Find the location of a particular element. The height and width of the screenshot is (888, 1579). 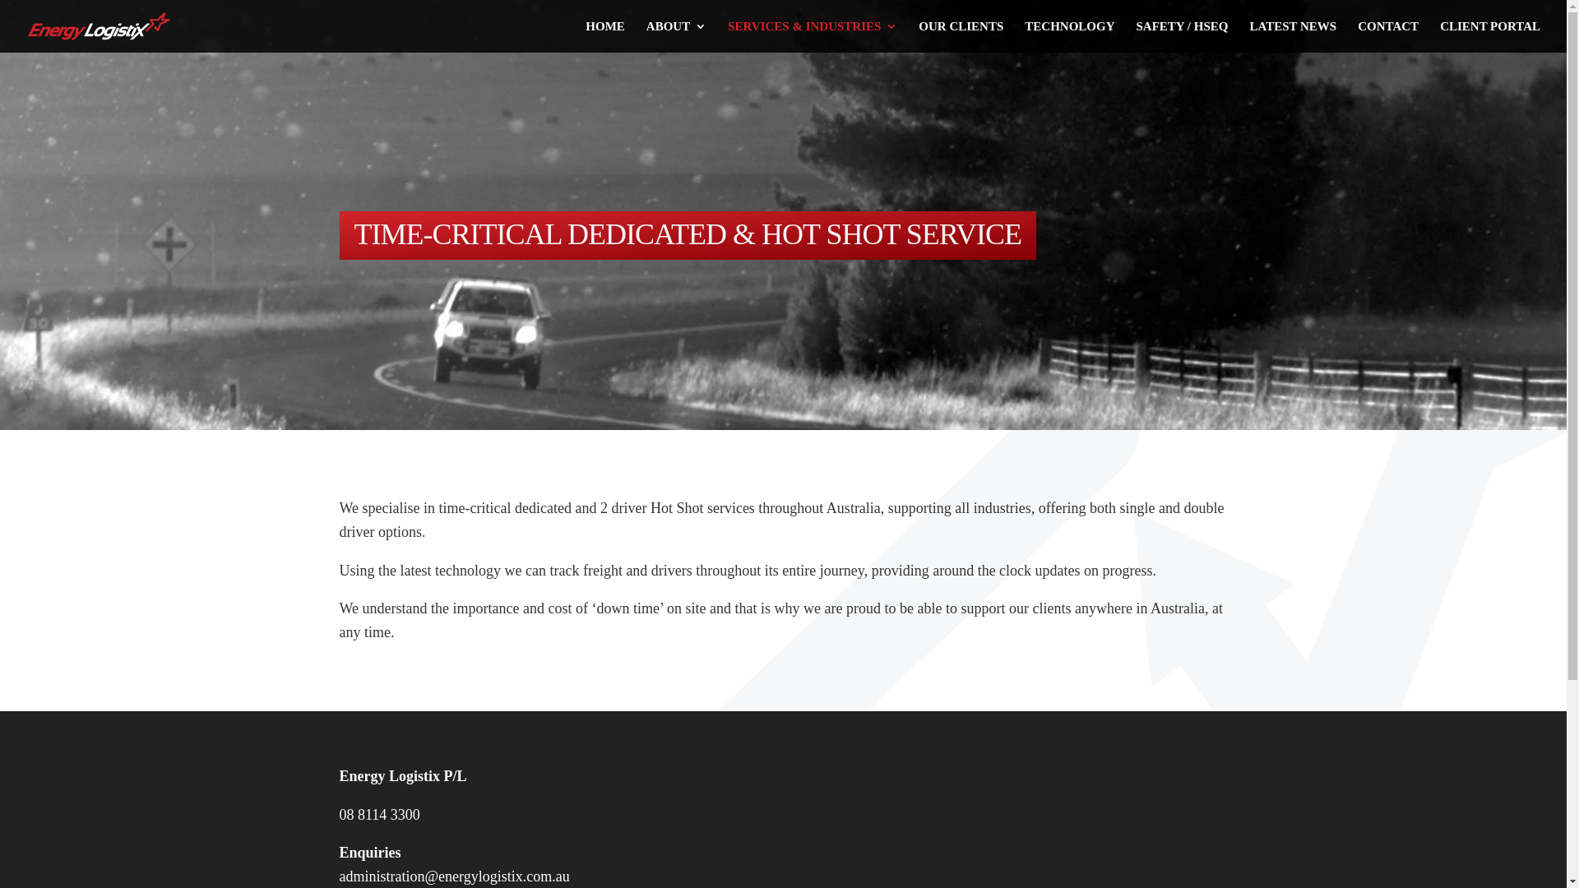

TECHNOLOGY is located at coordinates (1069, 36).